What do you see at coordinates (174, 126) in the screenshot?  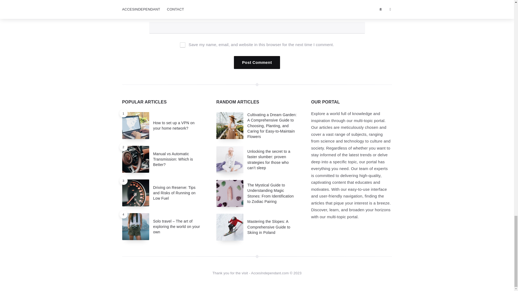 I see `How to set up a VPN on your home network?` at bounding box center [174, 126].